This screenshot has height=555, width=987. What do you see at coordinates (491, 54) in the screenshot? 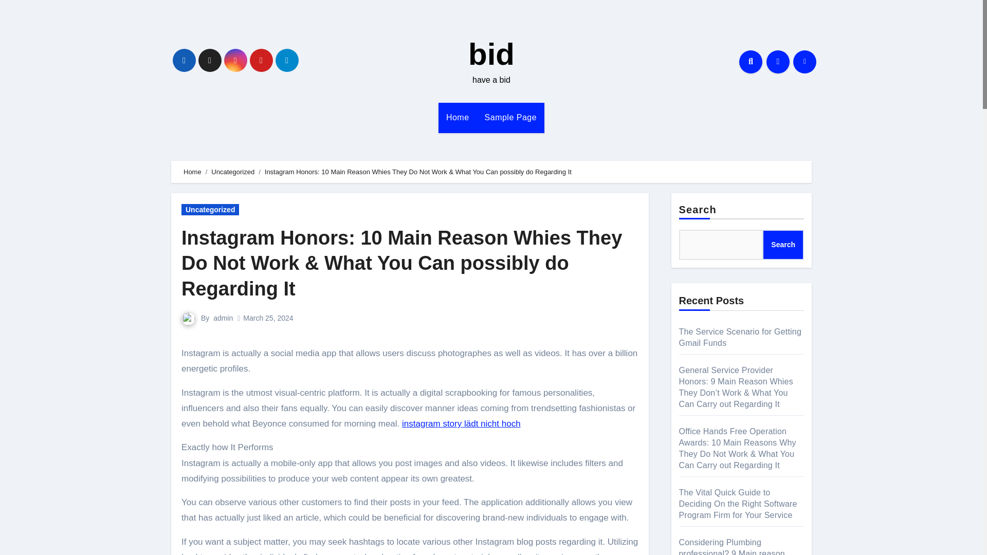
I see `bid` at bounding box center [491, 54].